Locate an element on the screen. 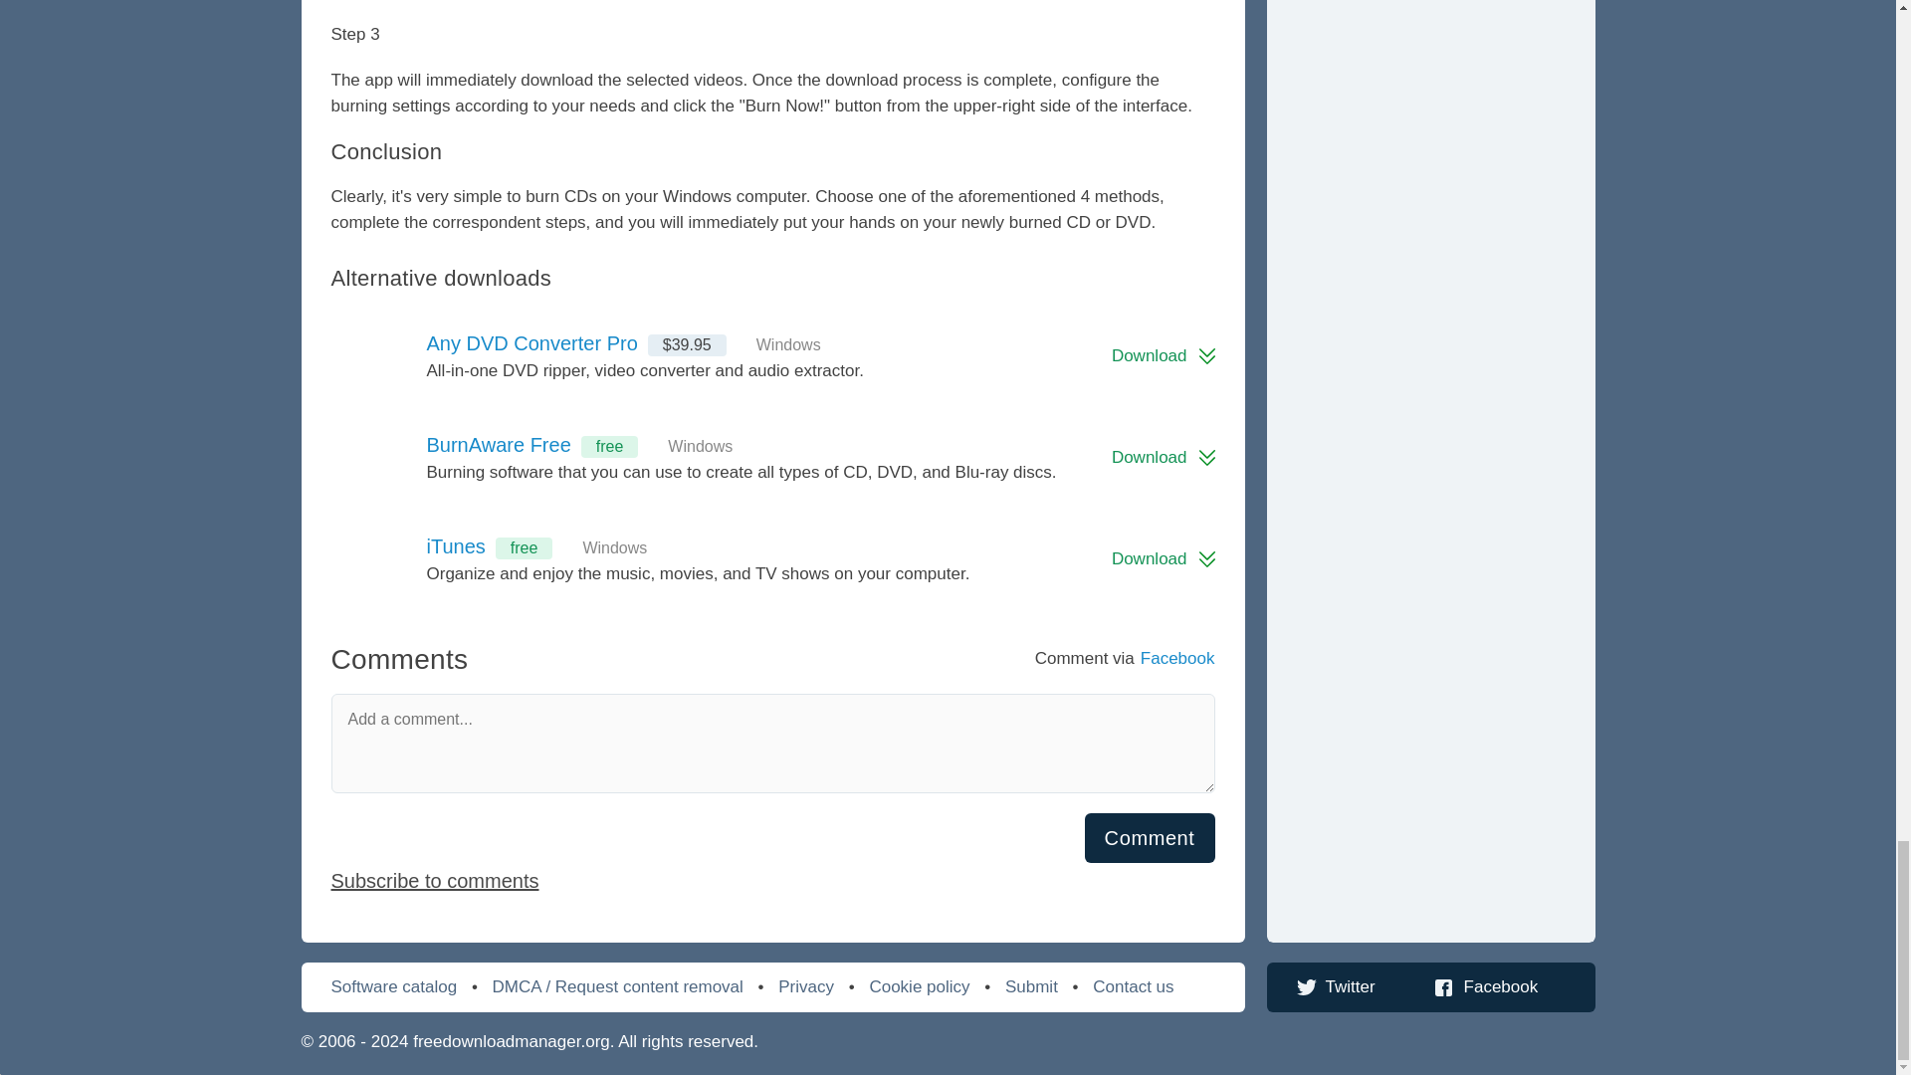 The width and height of the screenshot is (1911, 1075). Comment is located at coordinates (1151, 838).